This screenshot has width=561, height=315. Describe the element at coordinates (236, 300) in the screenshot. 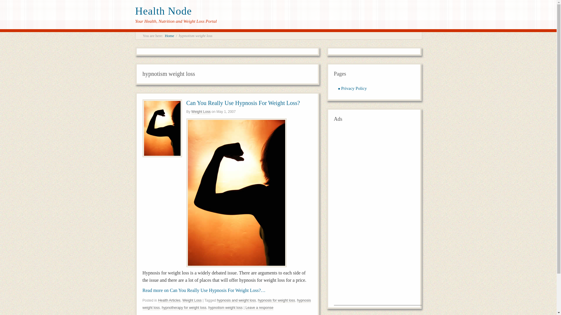

I see `hypnosis and weight loss` at that location.